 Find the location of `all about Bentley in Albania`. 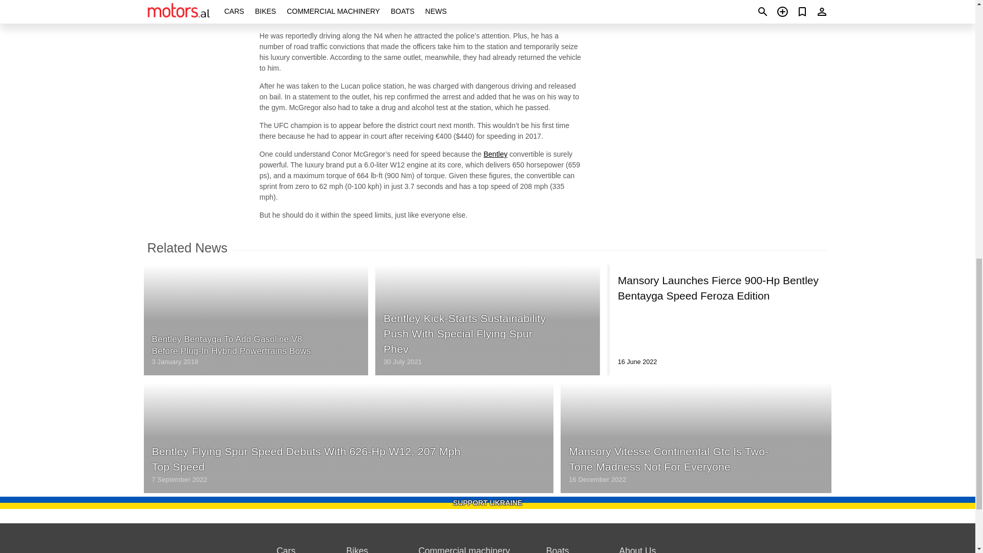

all about Bentley in Albania is located at coordinates (495, 154).